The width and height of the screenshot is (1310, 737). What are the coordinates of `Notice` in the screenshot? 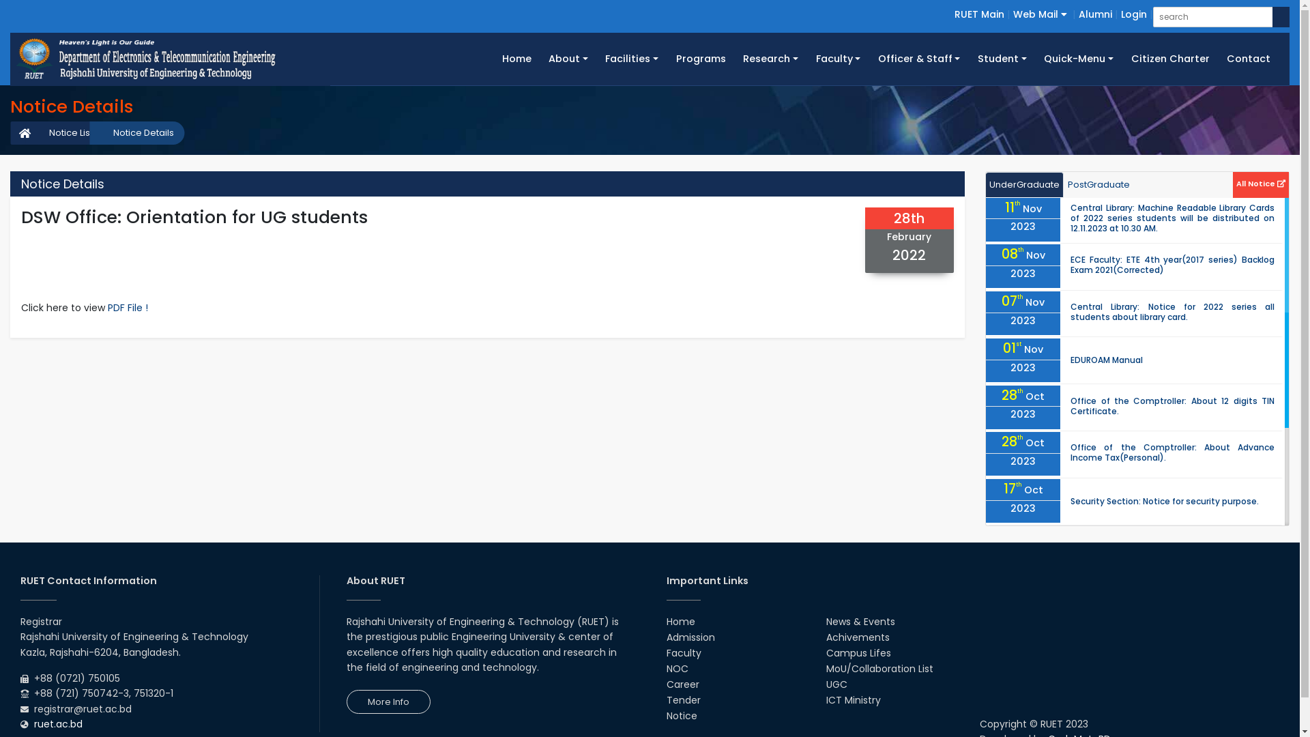 It's located at (681, 716).